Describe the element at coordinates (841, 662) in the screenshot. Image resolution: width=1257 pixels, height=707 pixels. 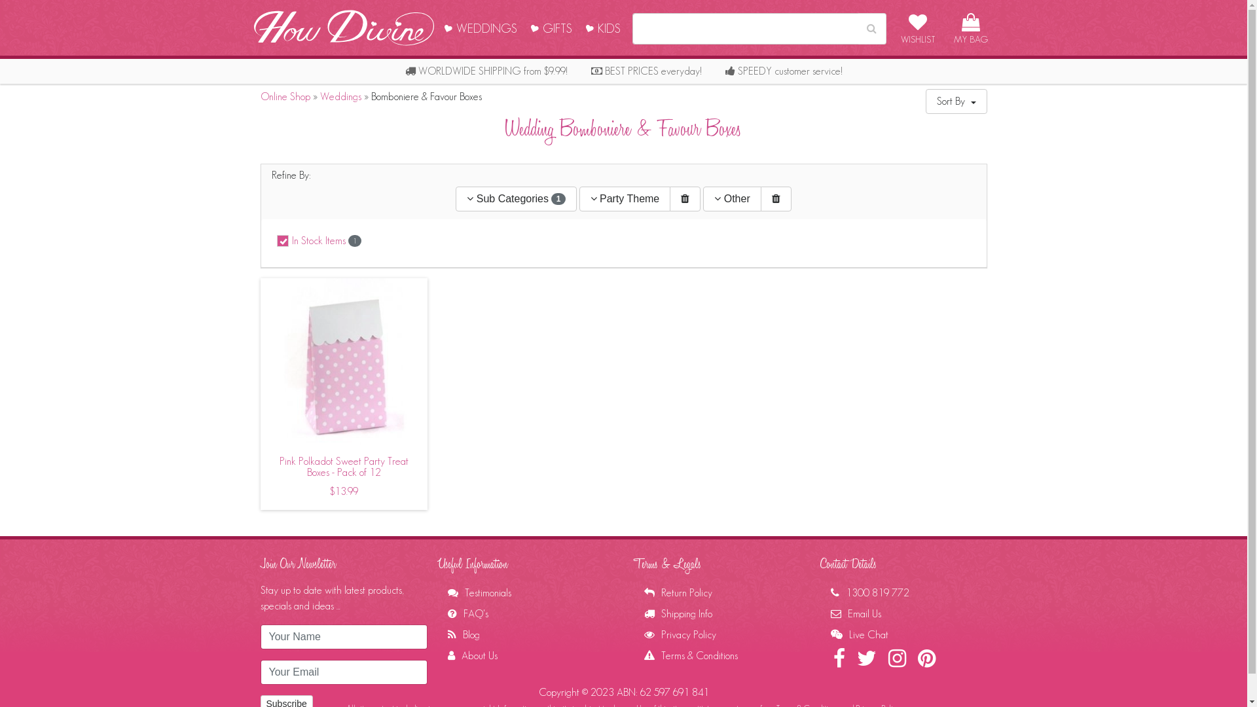
I see `How Divine Facebook` at that location.